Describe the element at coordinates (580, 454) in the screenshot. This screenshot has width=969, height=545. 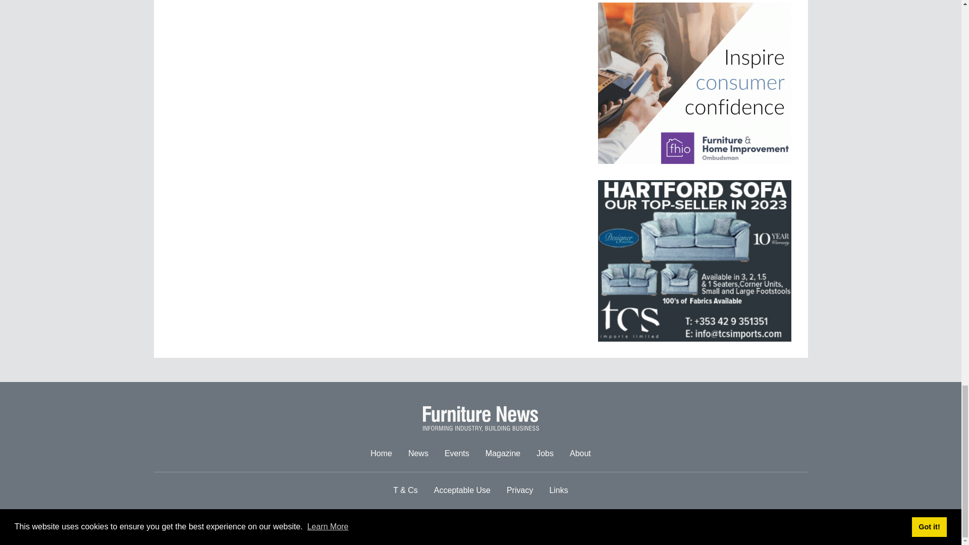
I see `About` at that location.